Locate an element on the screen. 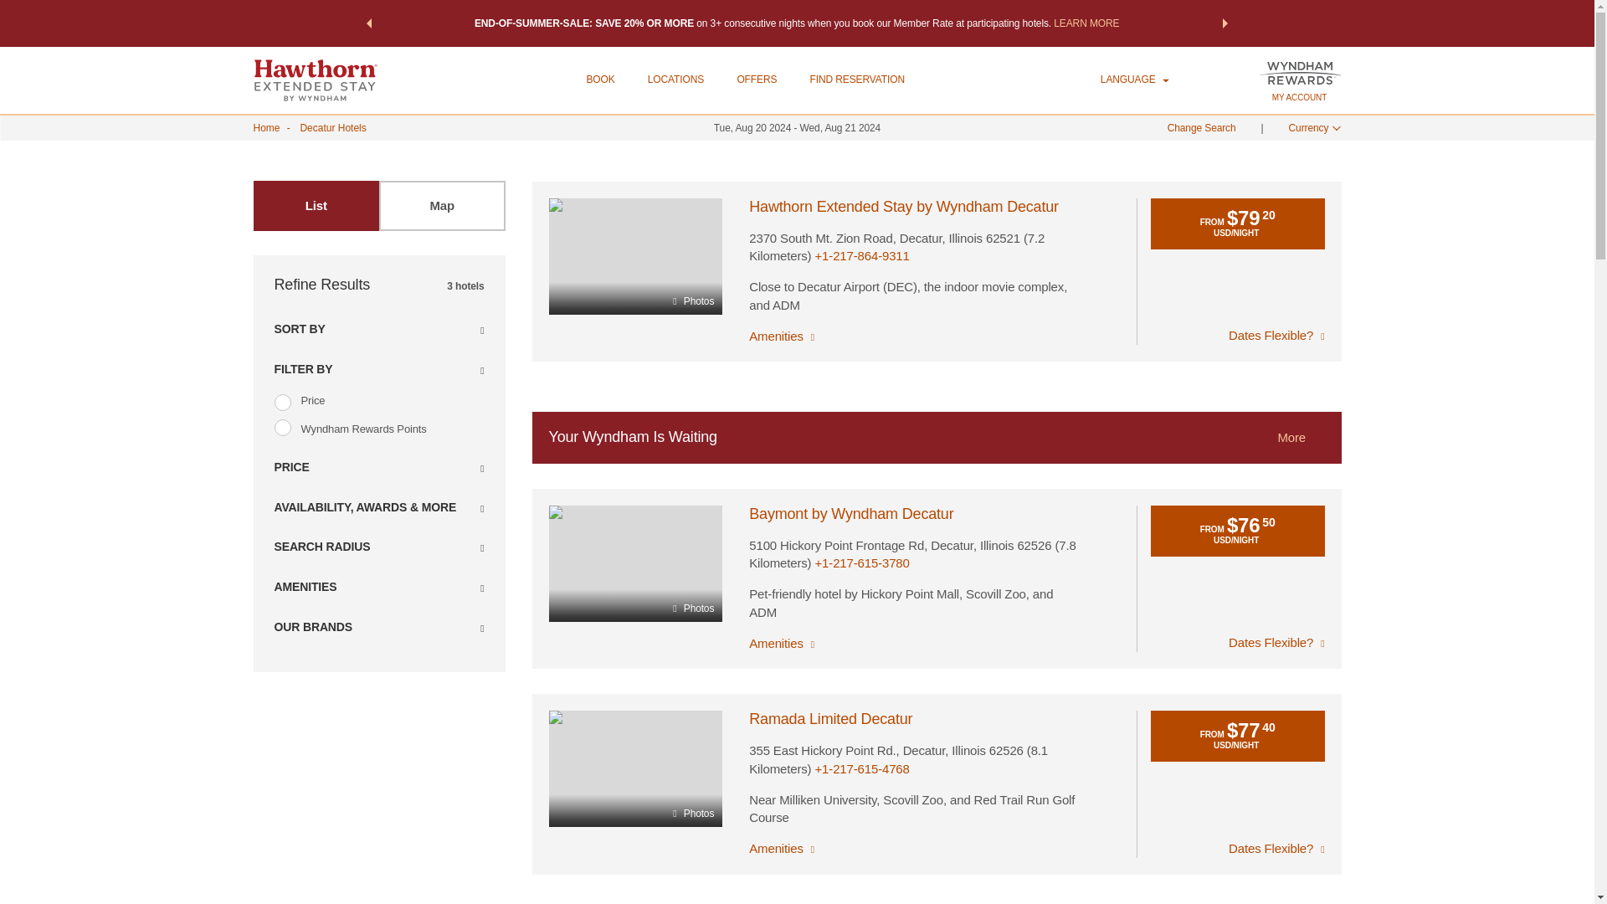 Image resolution: width=1607 pixels, height=904 pixels. OFFERS is located at coordinates (756, 79).